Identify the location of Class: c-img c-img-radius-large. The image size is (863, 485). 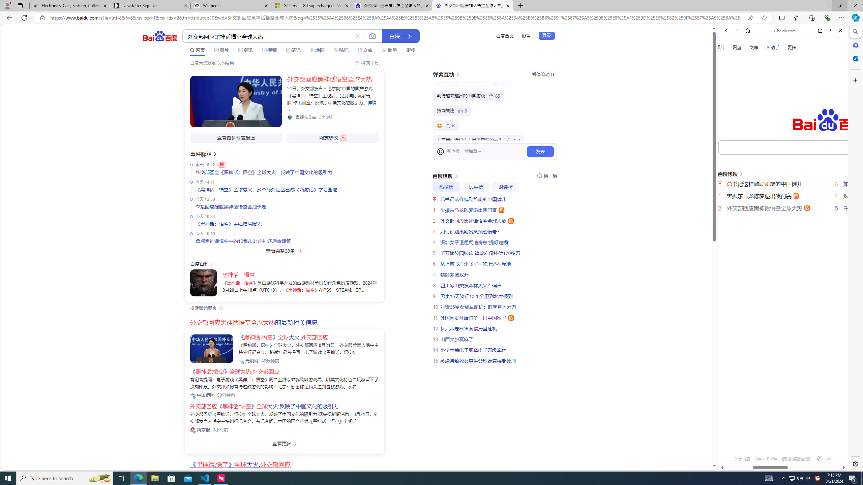
(211, 349).